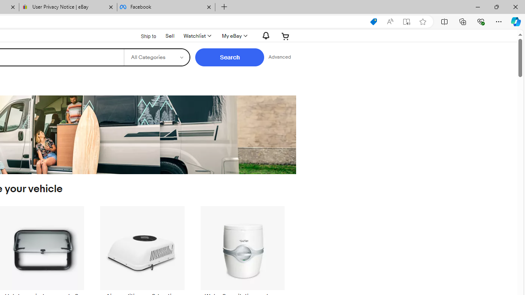  What do you see at coordinates (515, 7) in the screenshot?
I see `Close` at bounding box center [515, 7].